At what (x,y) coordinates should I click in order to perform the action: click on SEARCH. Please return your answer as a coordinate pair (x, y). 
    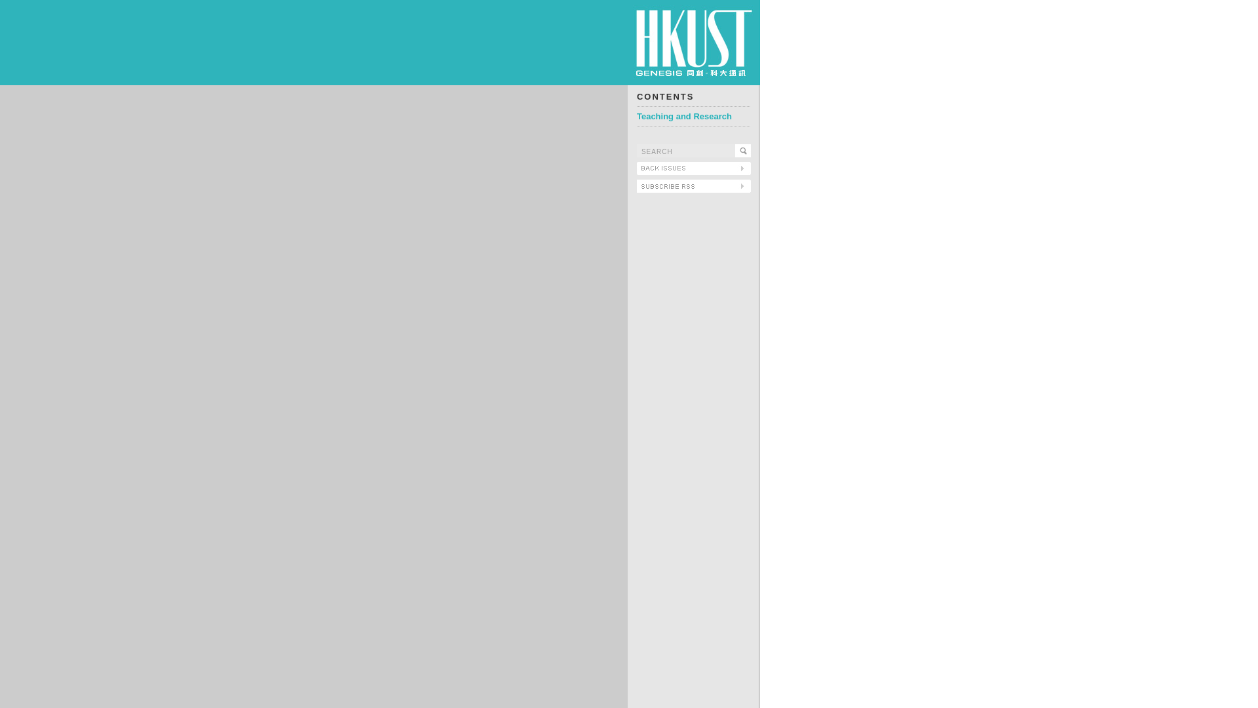
    Looking at the image, I should click on (685, 151).